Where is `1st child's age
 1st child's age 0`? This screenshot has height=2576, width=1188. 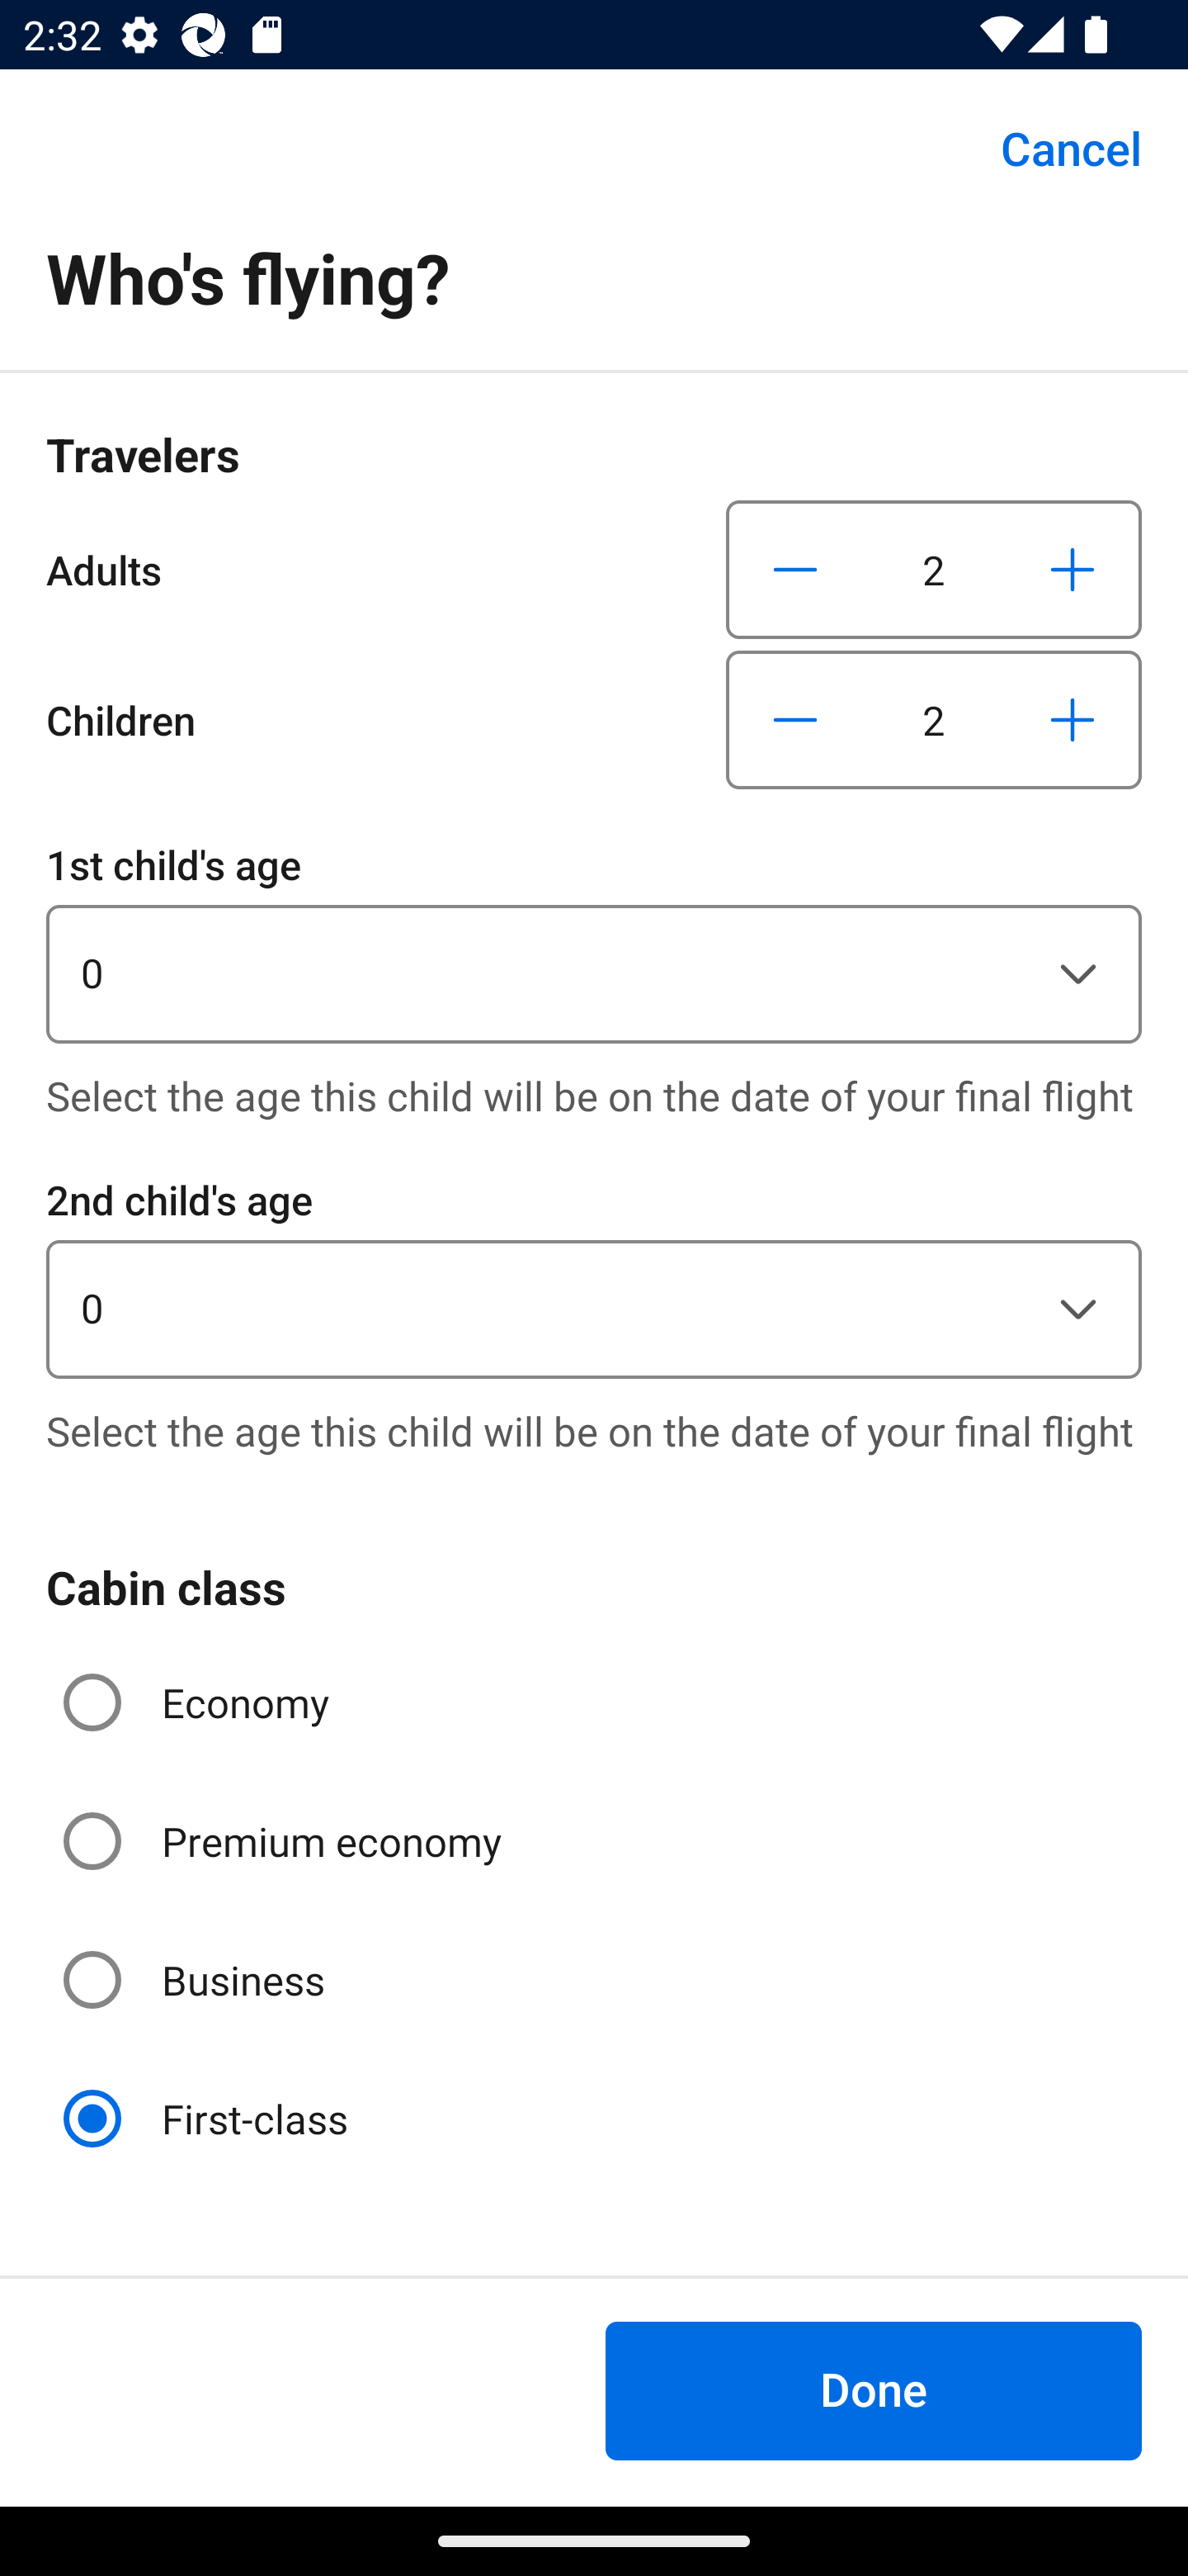
1st child's age
 1st child's age 0 is located at coordinates (594, 938).